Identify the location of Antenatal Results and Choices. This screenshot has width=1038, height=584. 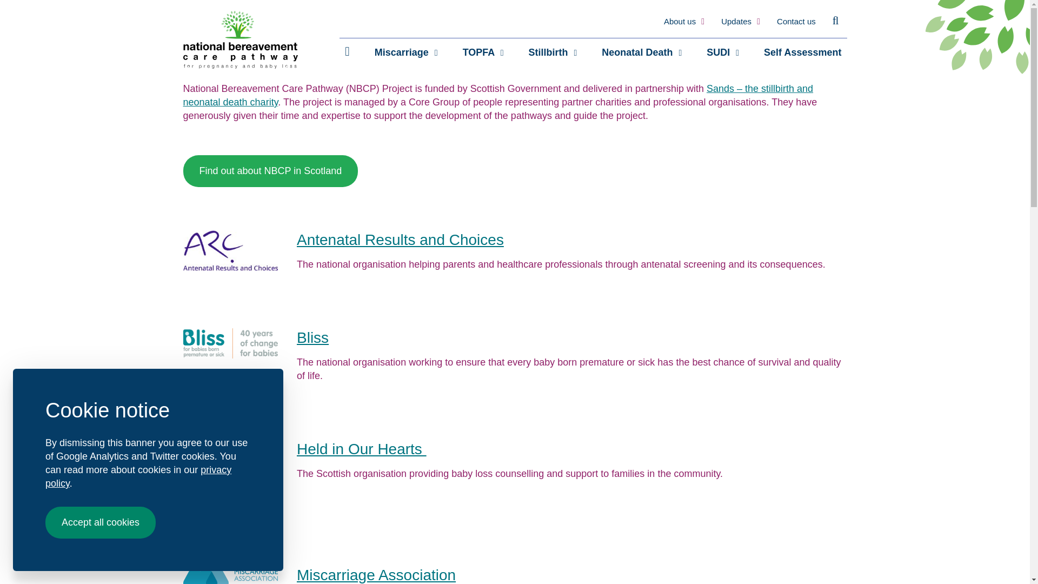
(400, 240).